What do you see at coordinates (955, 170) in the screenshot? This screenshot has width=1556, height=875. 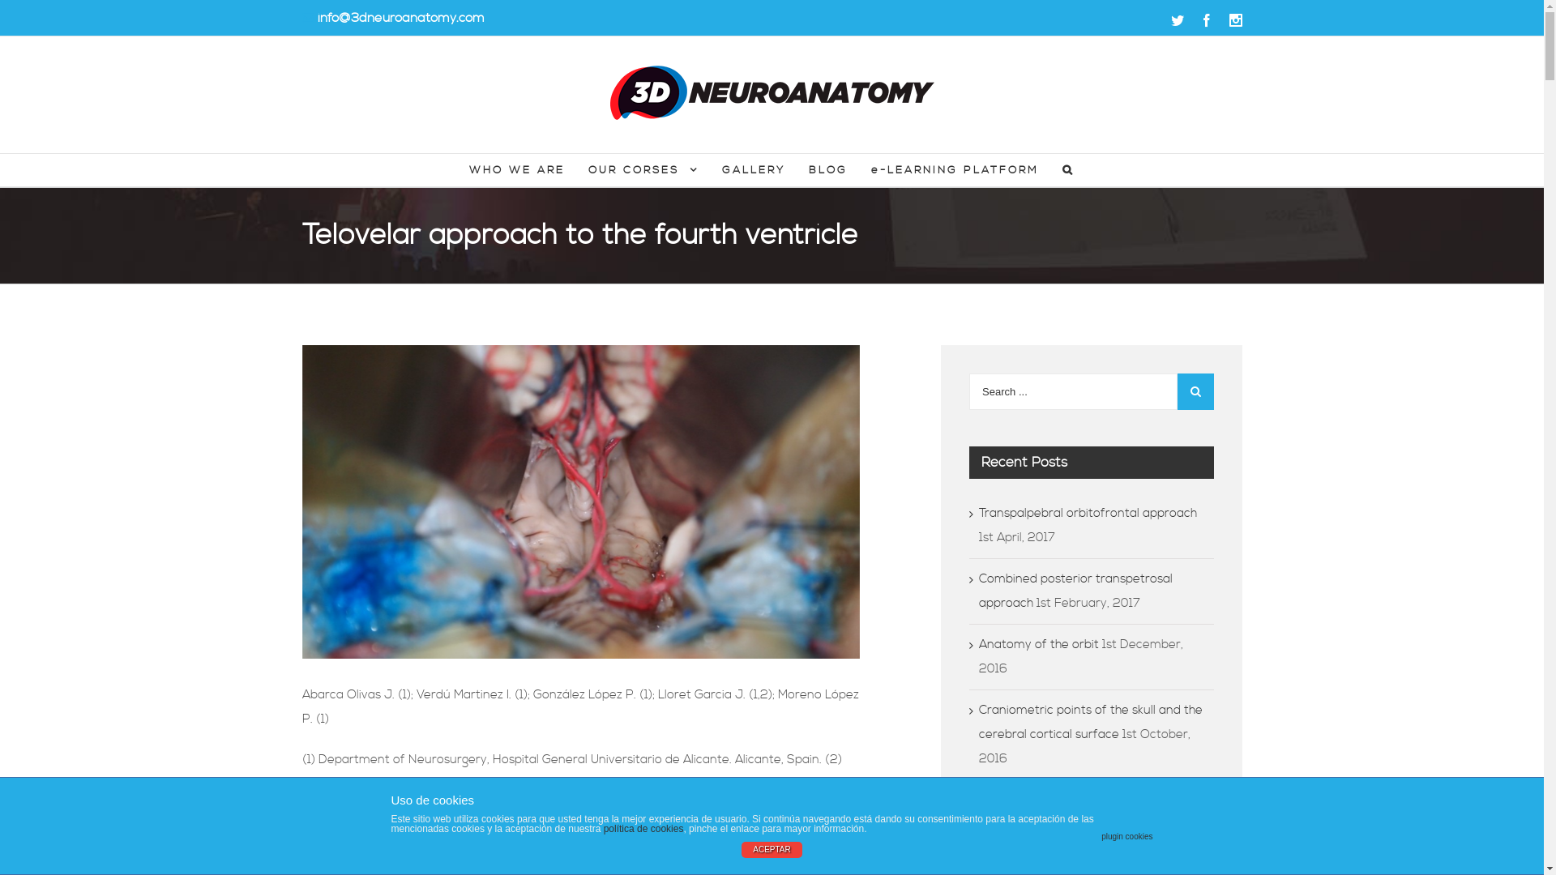 I see `e-LEARNING PLATFORM` at bounding box center [955, 170].